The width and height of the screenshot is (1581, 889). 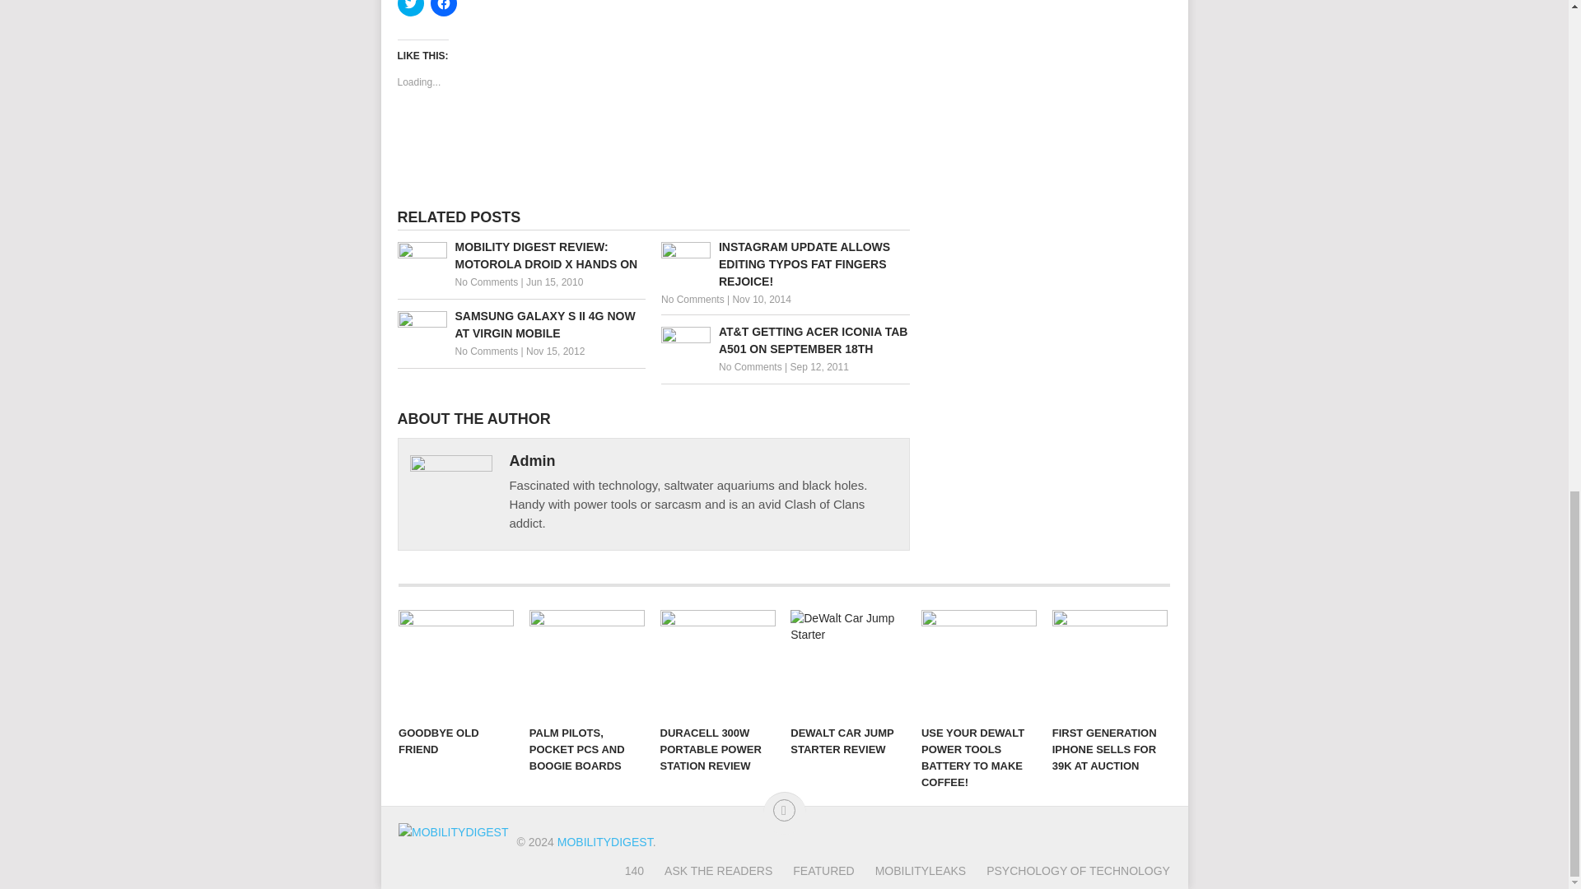 I want to click on MOBILITY DIGEST REVIEW: MOTOROLA DROID X HANDS ON, so click(x=520, y=255).